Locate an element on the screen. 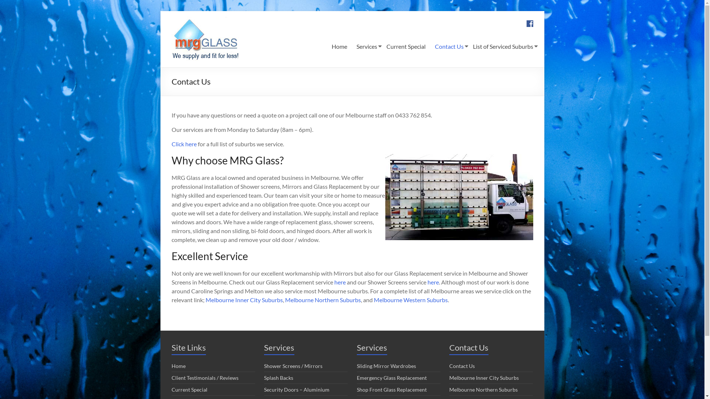 This screenshot has height=399, width=710. Splash Backs is located at coordinates (279, 378).